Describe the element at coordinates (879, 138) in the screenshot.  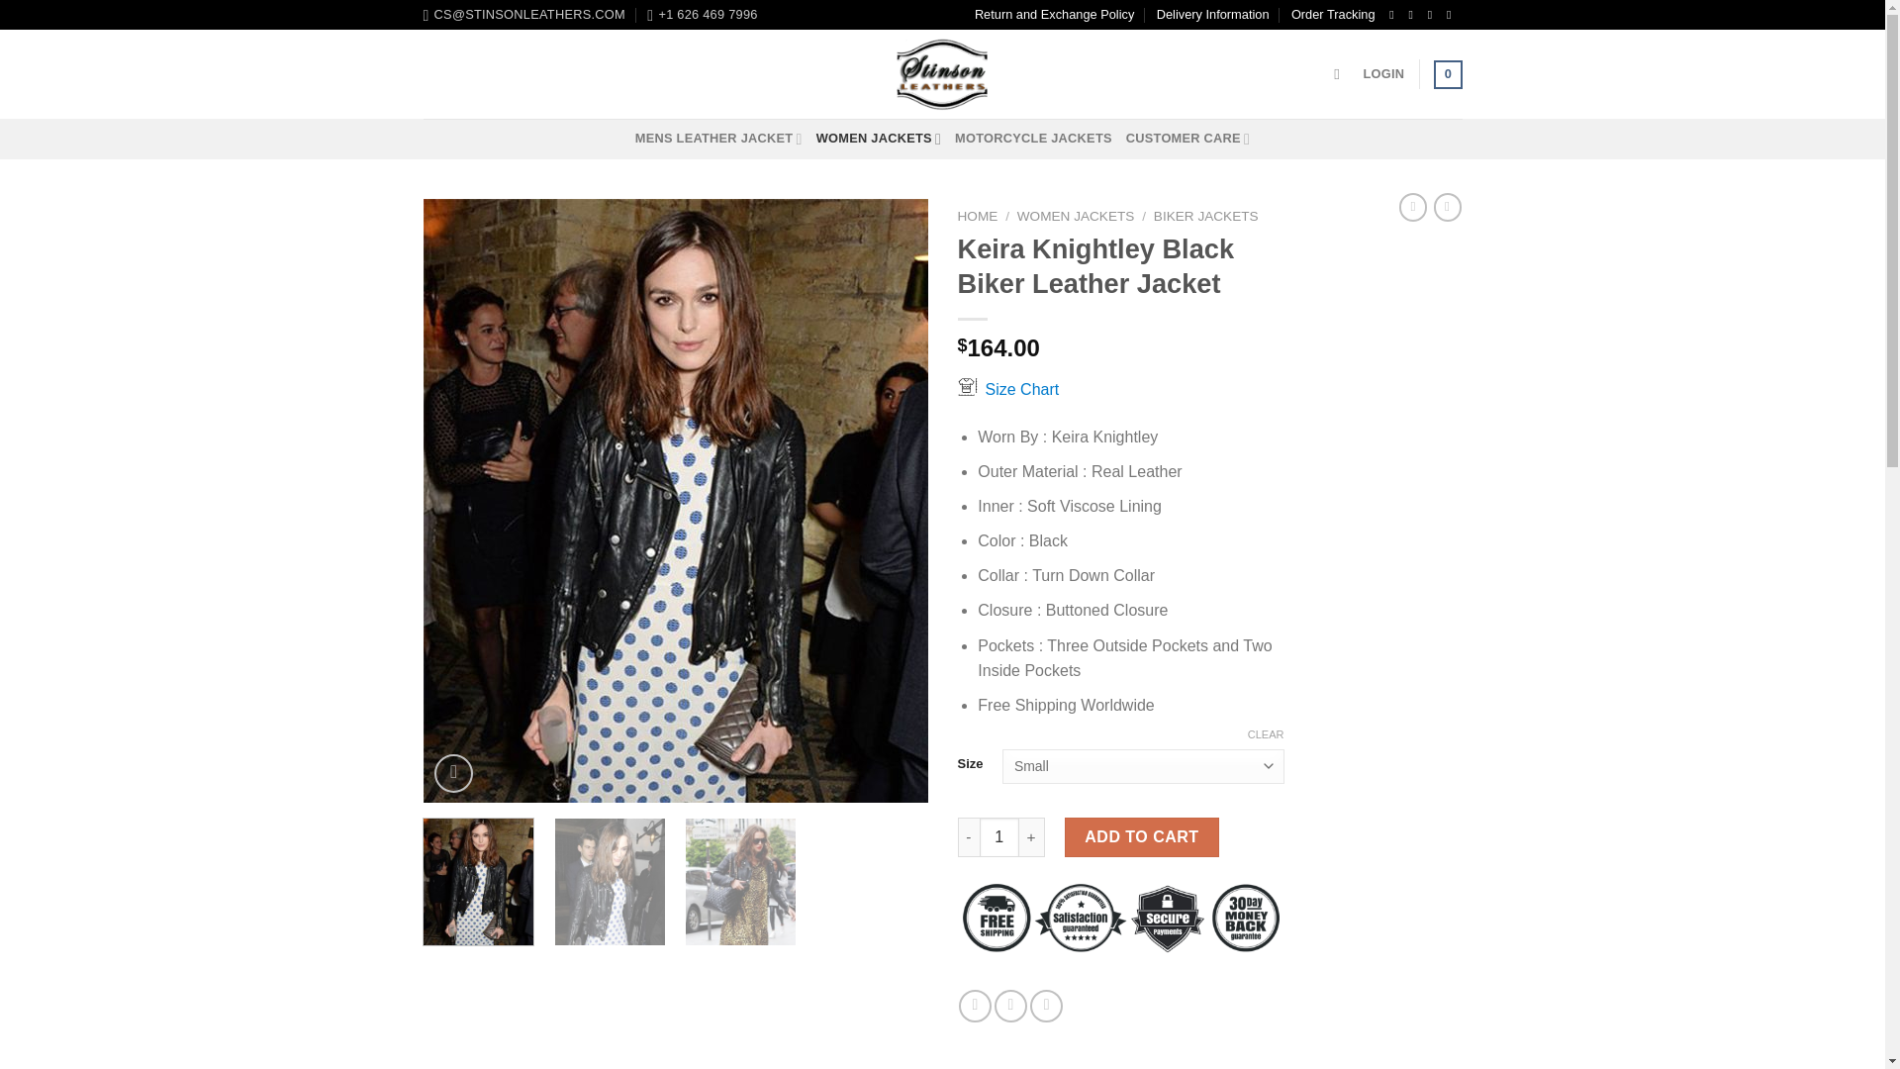
I see `WOMEN JACKETS` at that location.